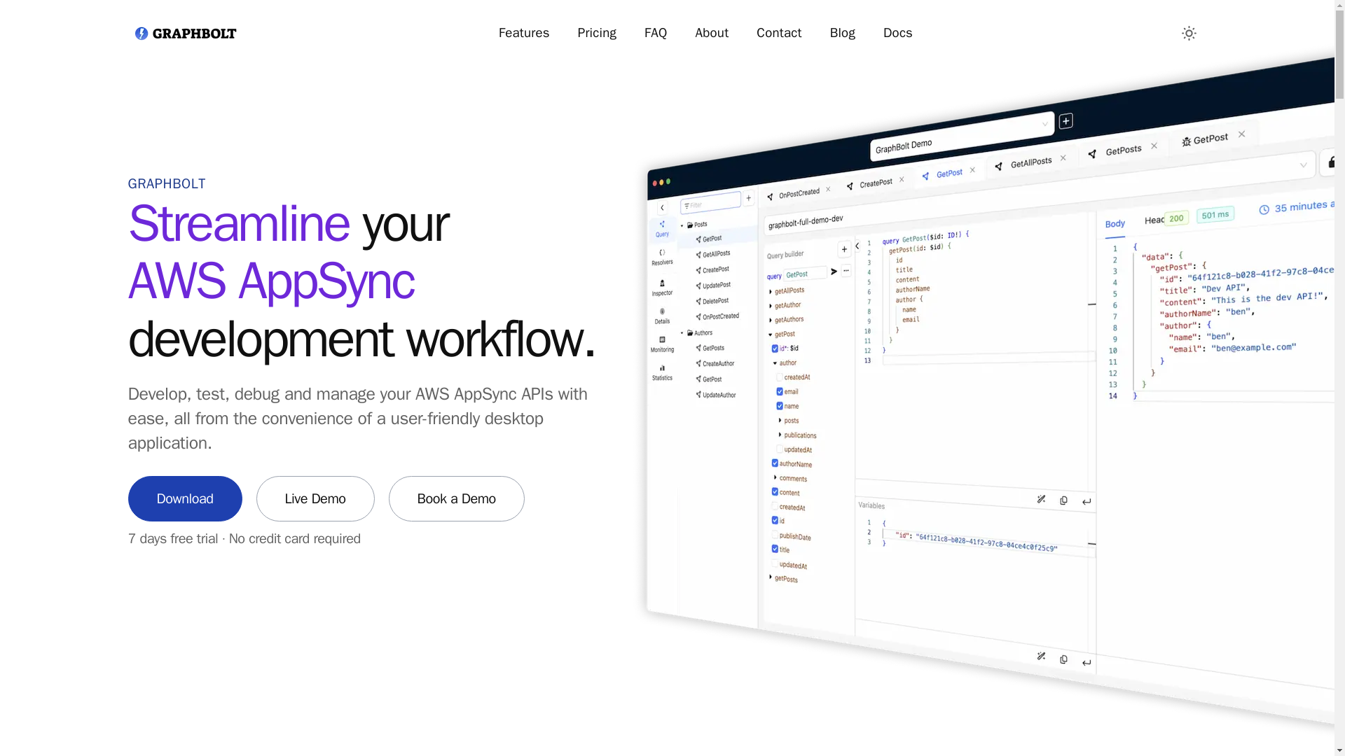  I want to click on Contact, so click(778, 33).